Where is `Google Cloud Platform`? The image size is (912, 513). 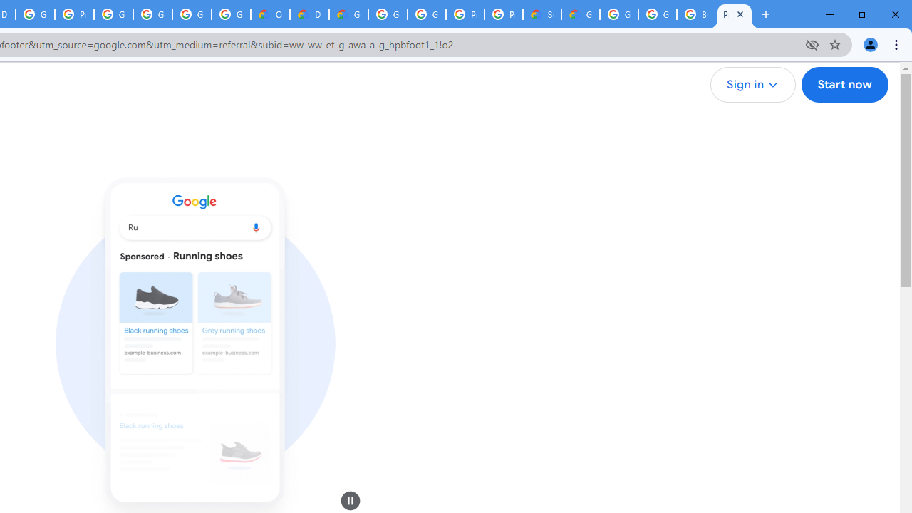 Google Cloud Platform is located at coordinates (657, 14).